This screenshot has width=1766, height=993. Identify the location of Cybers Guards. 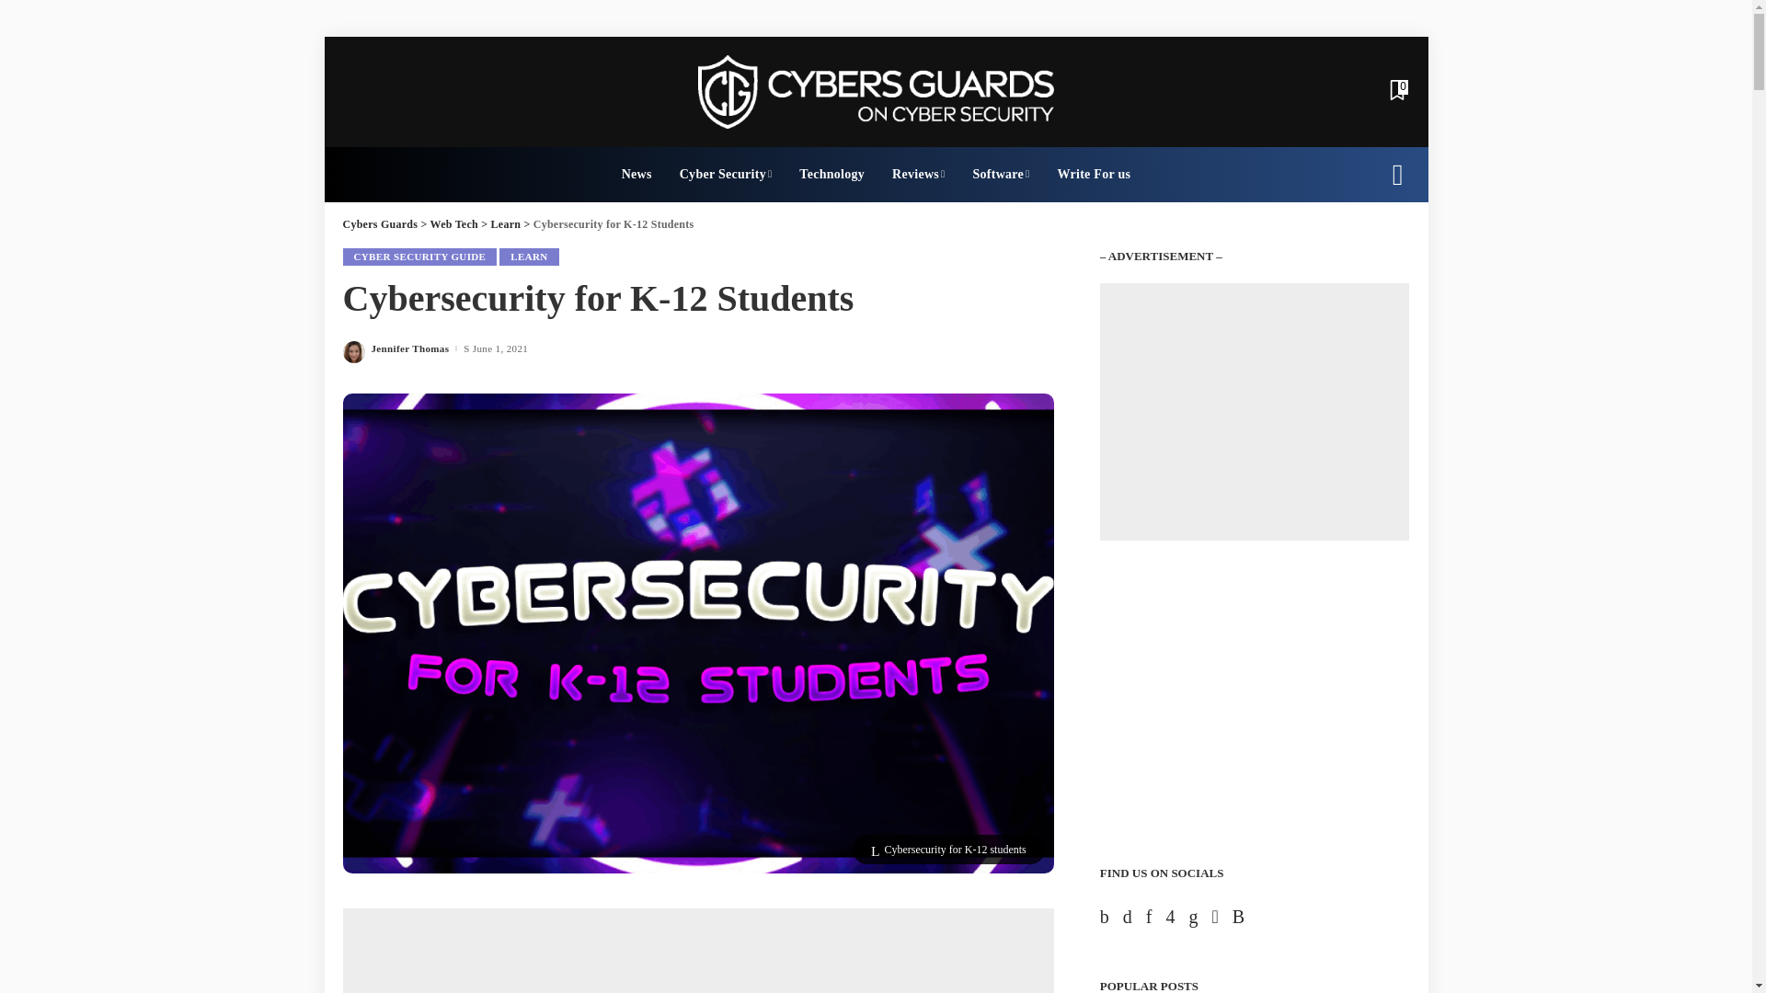
(876, 92).